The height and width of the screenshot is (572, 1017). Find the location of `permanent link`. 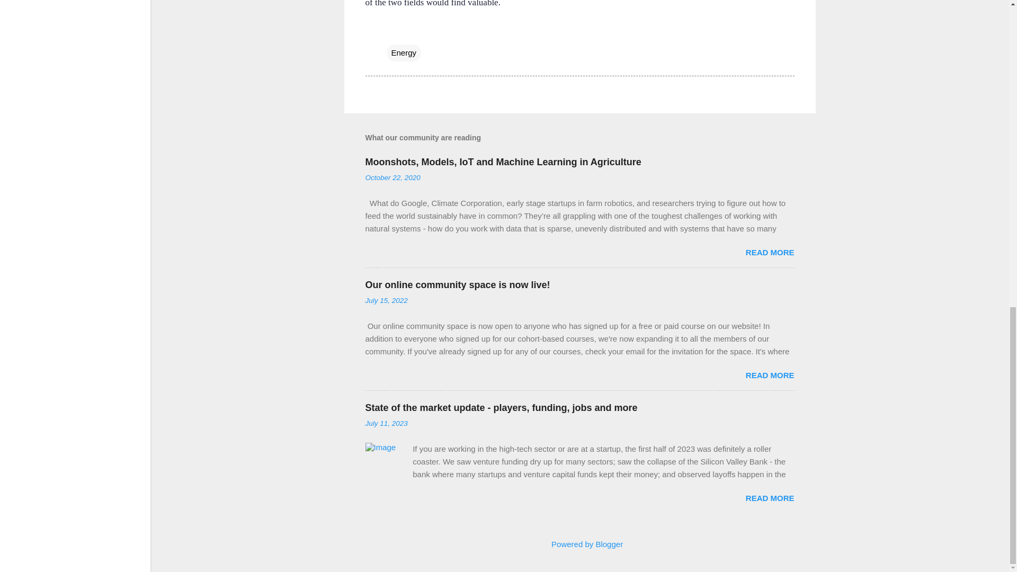

permanent link is located at coordinates (393, 178).